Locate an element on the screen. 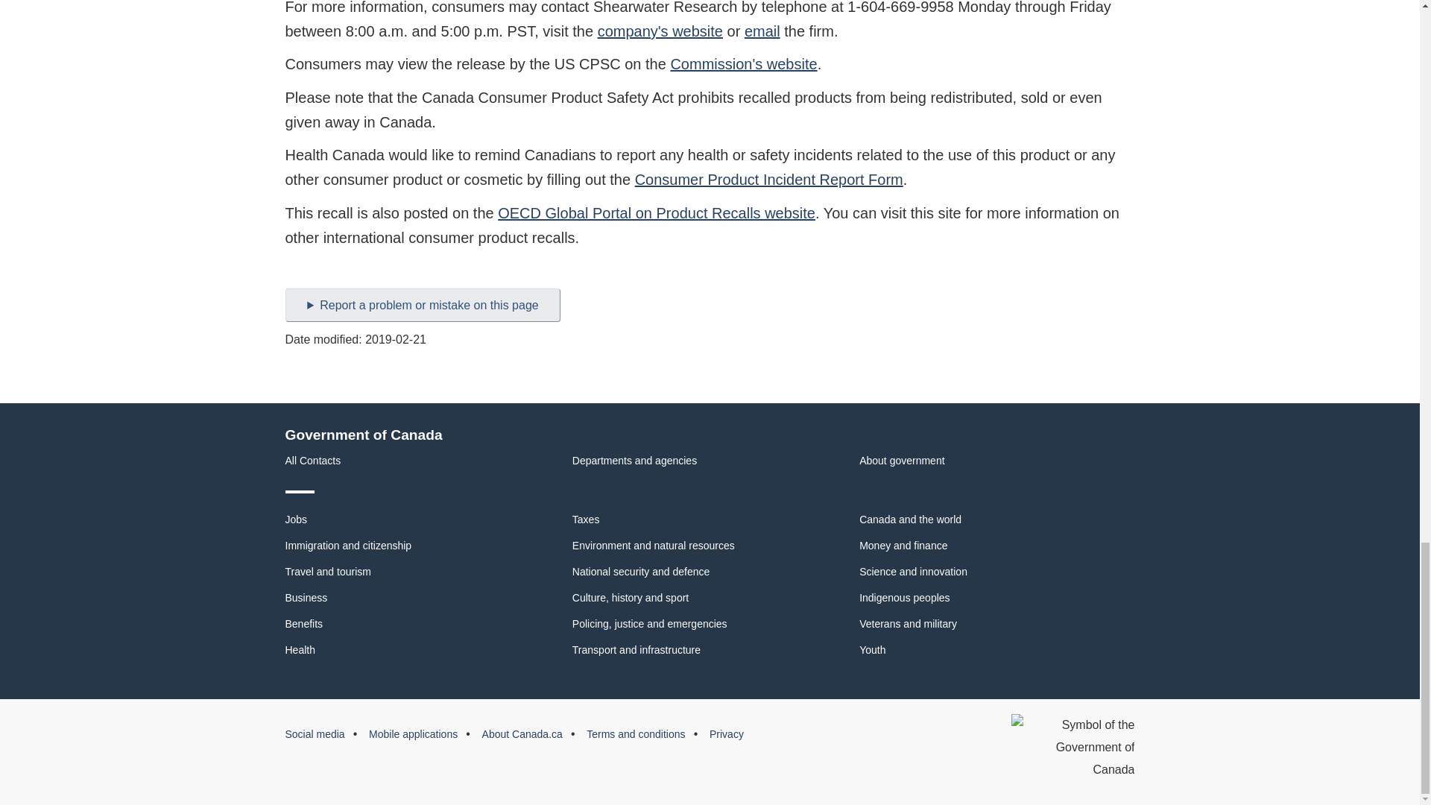 The width and height of the screenshot is (1431, 805). Commission's website is located at coordinates (743, 64).